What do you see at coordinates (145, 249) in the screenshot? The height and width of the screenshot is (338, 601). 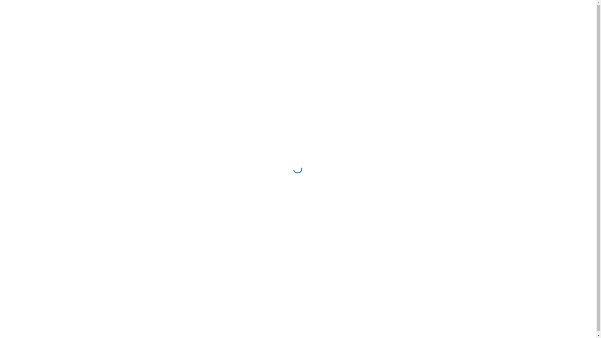 I see `LinkedIn` at bounding box center [145, 249].